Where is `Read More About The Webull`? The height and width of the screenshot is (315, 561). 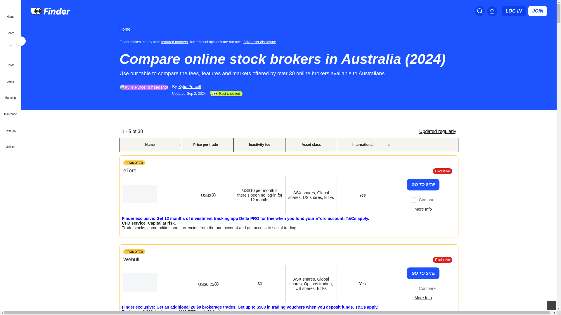 Read More About The Webull is located at coordinates (423, 298).